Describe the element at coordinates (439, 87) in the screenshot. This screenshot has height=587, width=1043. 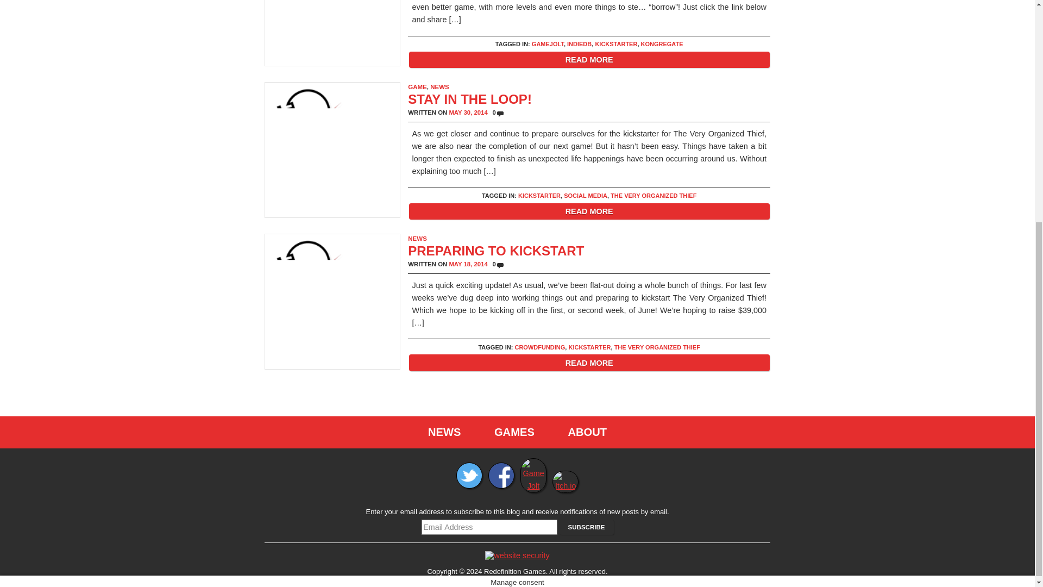
I see `NEWS` at that location.